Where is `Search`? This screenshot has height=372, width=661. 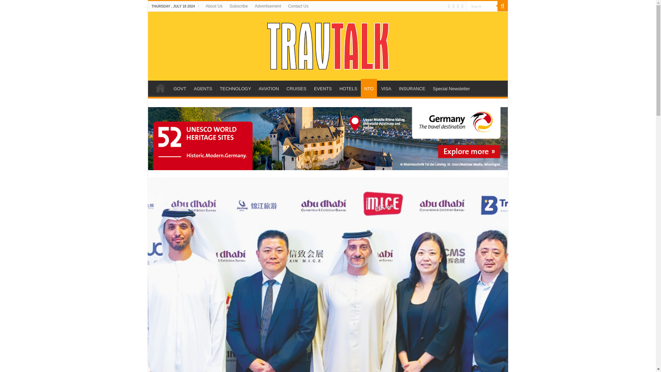
Search is located at coordinates (503, 6).